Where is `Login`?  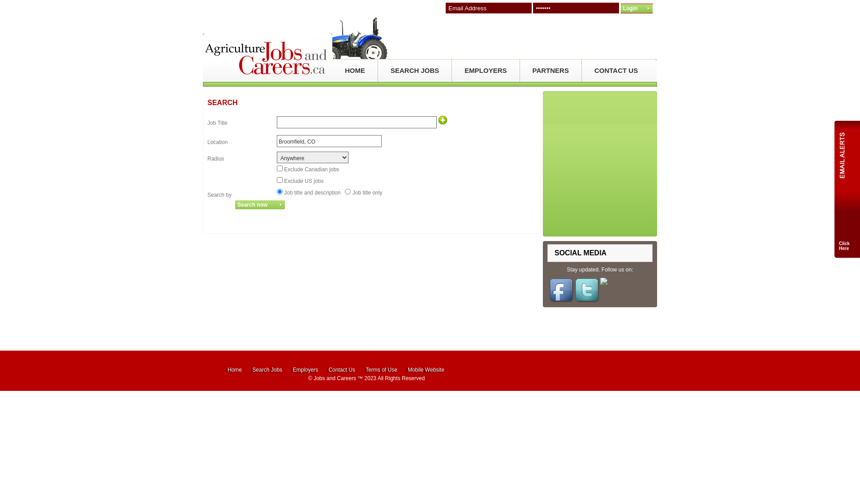
Login is located at coordinates (637, 8).